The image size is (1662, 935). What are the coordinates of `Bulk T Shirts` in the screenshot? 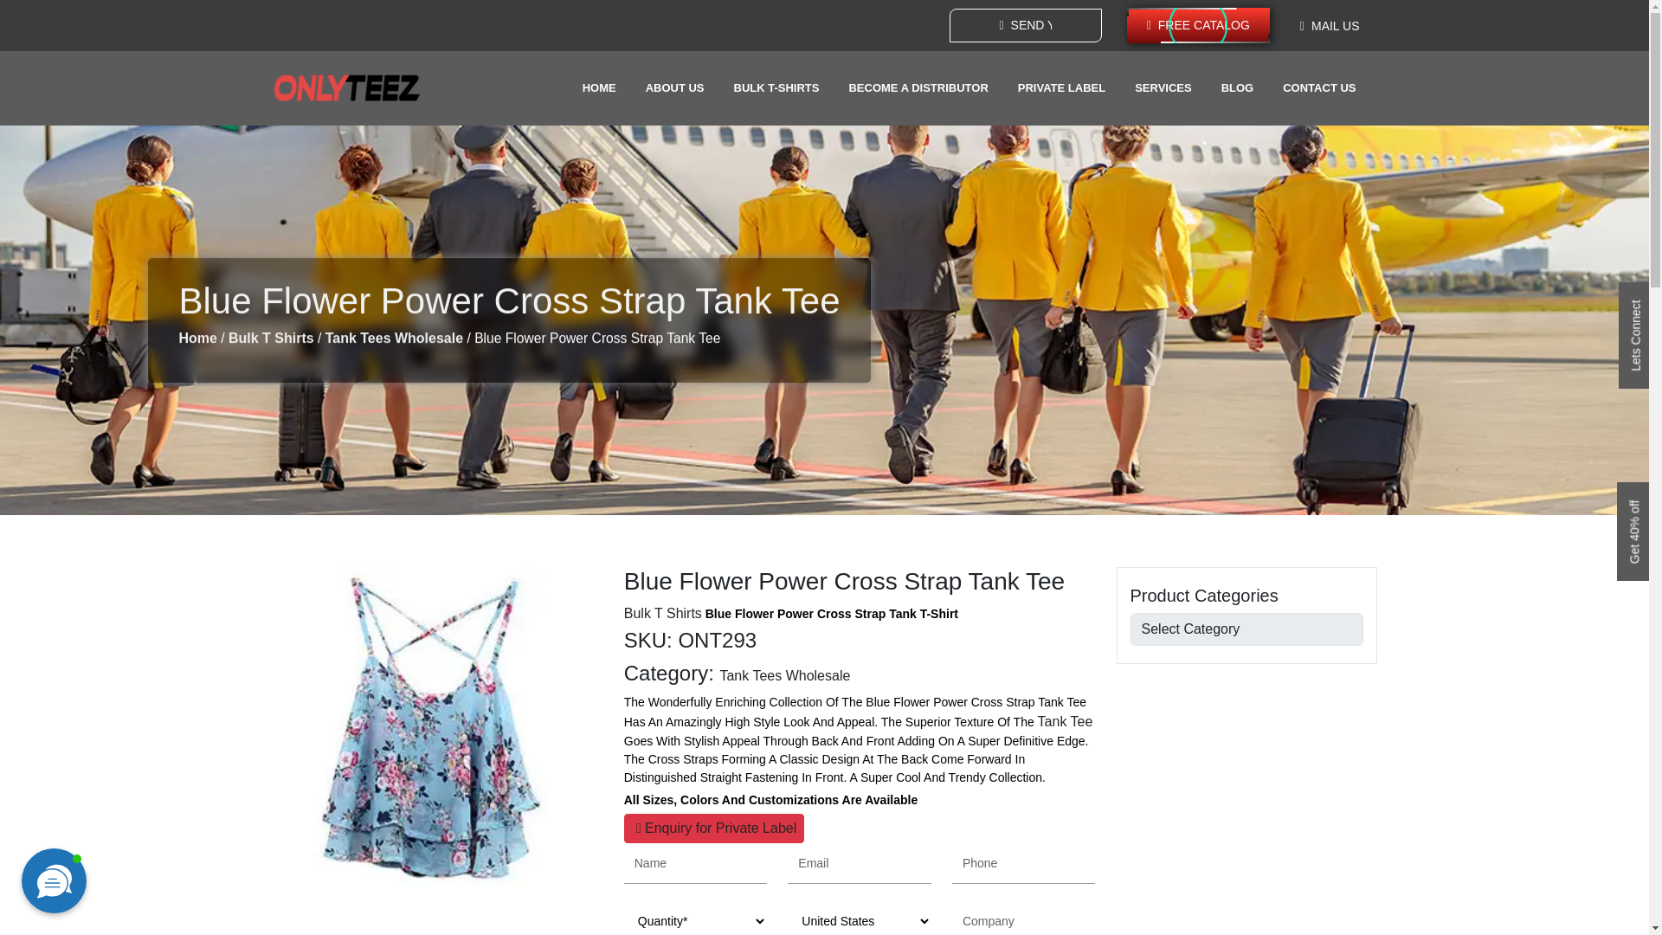 It's located at (663, 613).